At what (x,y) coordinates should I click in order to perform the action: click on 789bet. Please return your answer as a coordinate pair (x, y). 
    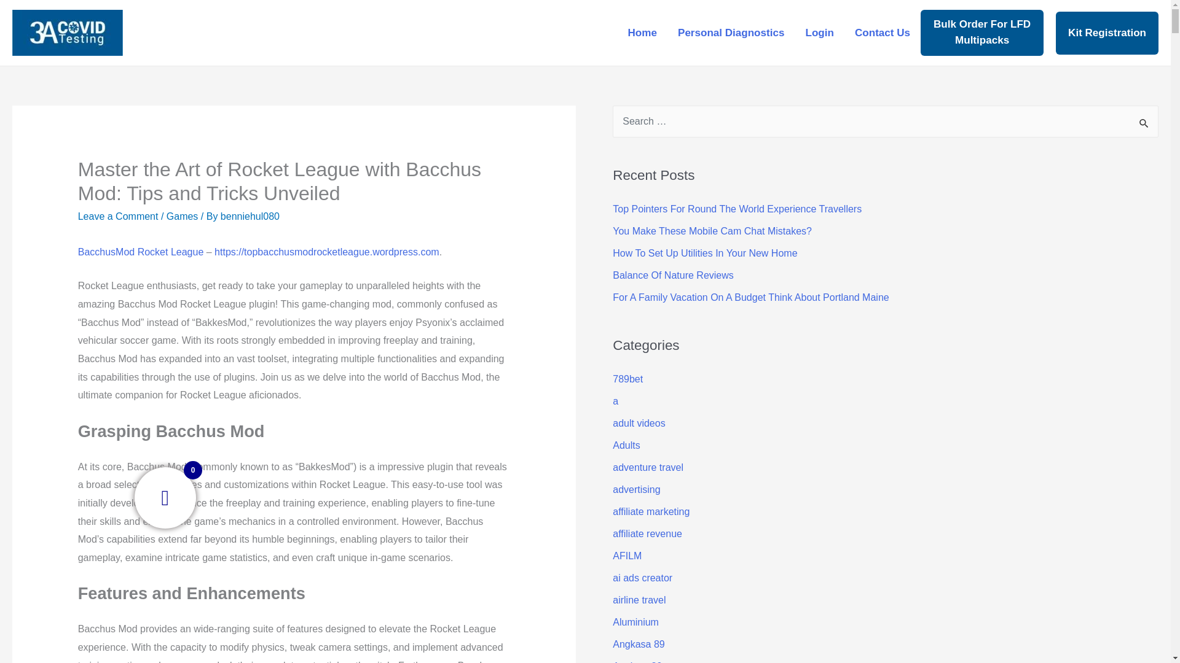
    Looking at the image, I should click on (627, 379).